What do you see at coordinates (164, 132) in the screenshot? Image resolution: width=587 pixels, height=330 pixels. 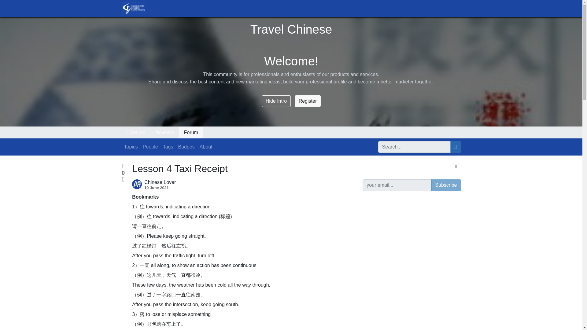 I see `Reviews` at bounding box center [164, 132].